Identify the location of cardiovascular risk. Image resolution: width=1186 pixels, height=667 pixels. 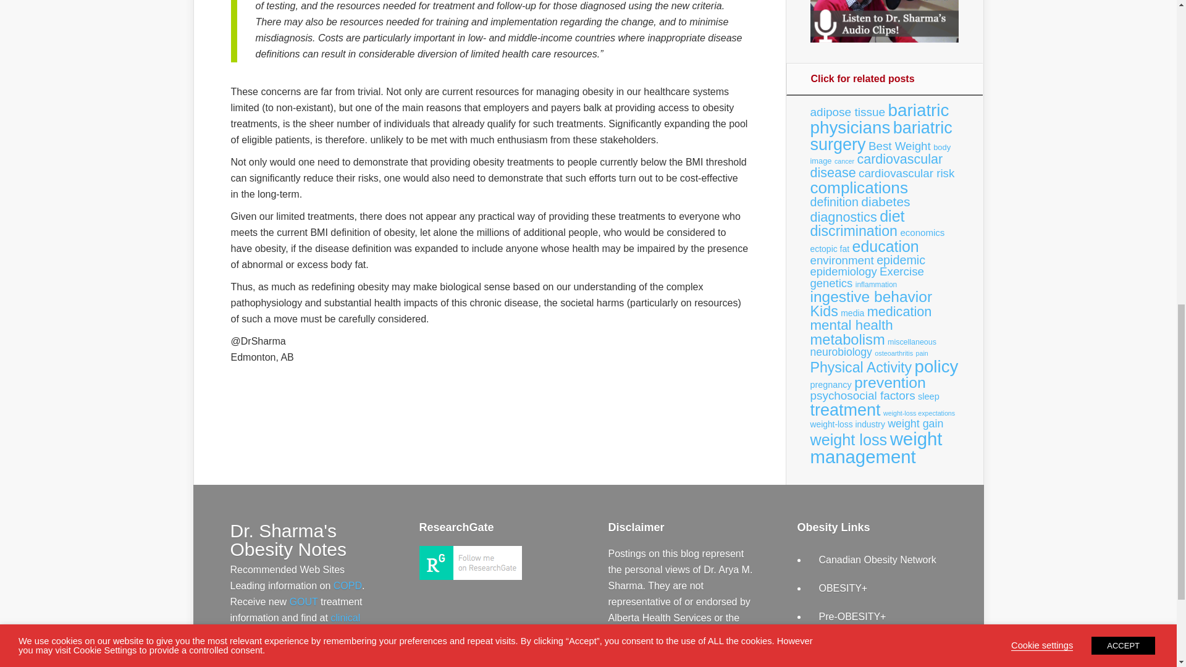
(907, 173).